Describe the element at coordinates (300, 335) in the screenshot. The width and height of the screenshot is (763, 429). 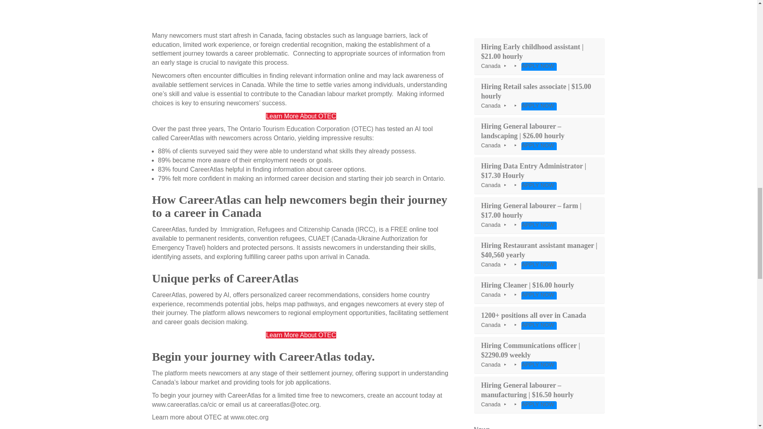
I see `Learn More About OTEC` at that location.